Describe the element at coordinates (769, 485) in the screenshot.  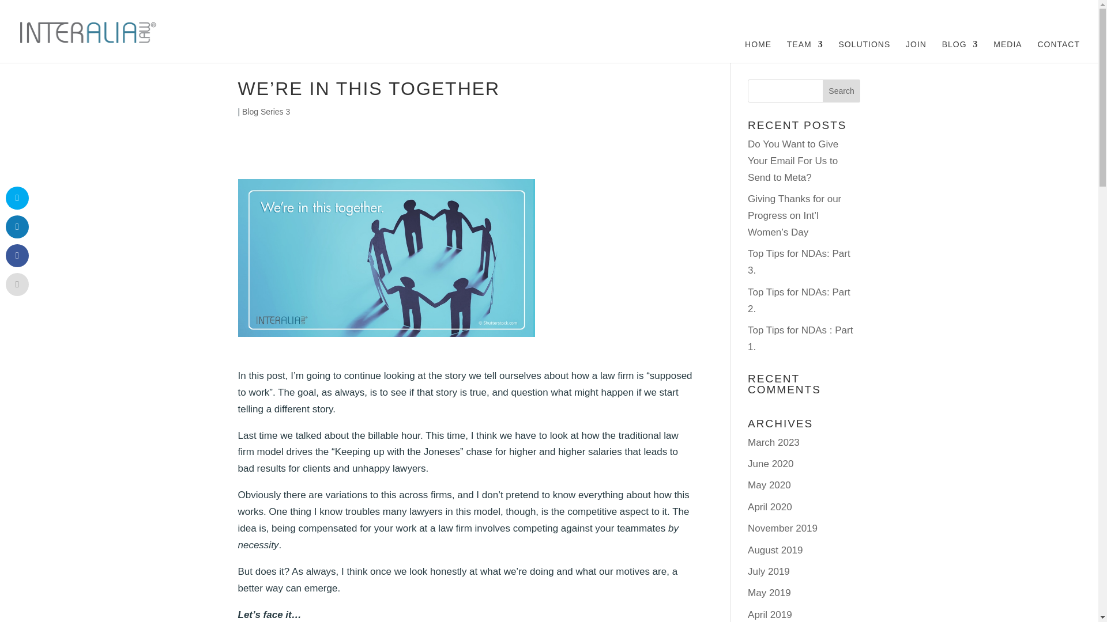
I see `May 2020` at that location.